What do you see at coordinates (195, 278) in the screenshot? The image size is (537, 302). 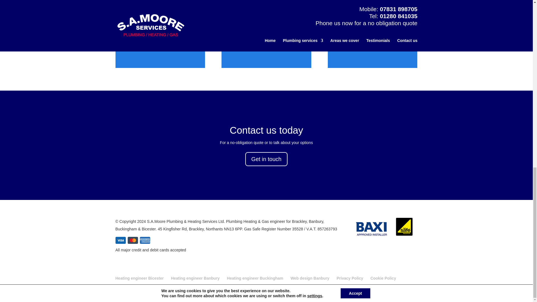 I see `Heating engineer Banbury` at bounding box center [195, 278].